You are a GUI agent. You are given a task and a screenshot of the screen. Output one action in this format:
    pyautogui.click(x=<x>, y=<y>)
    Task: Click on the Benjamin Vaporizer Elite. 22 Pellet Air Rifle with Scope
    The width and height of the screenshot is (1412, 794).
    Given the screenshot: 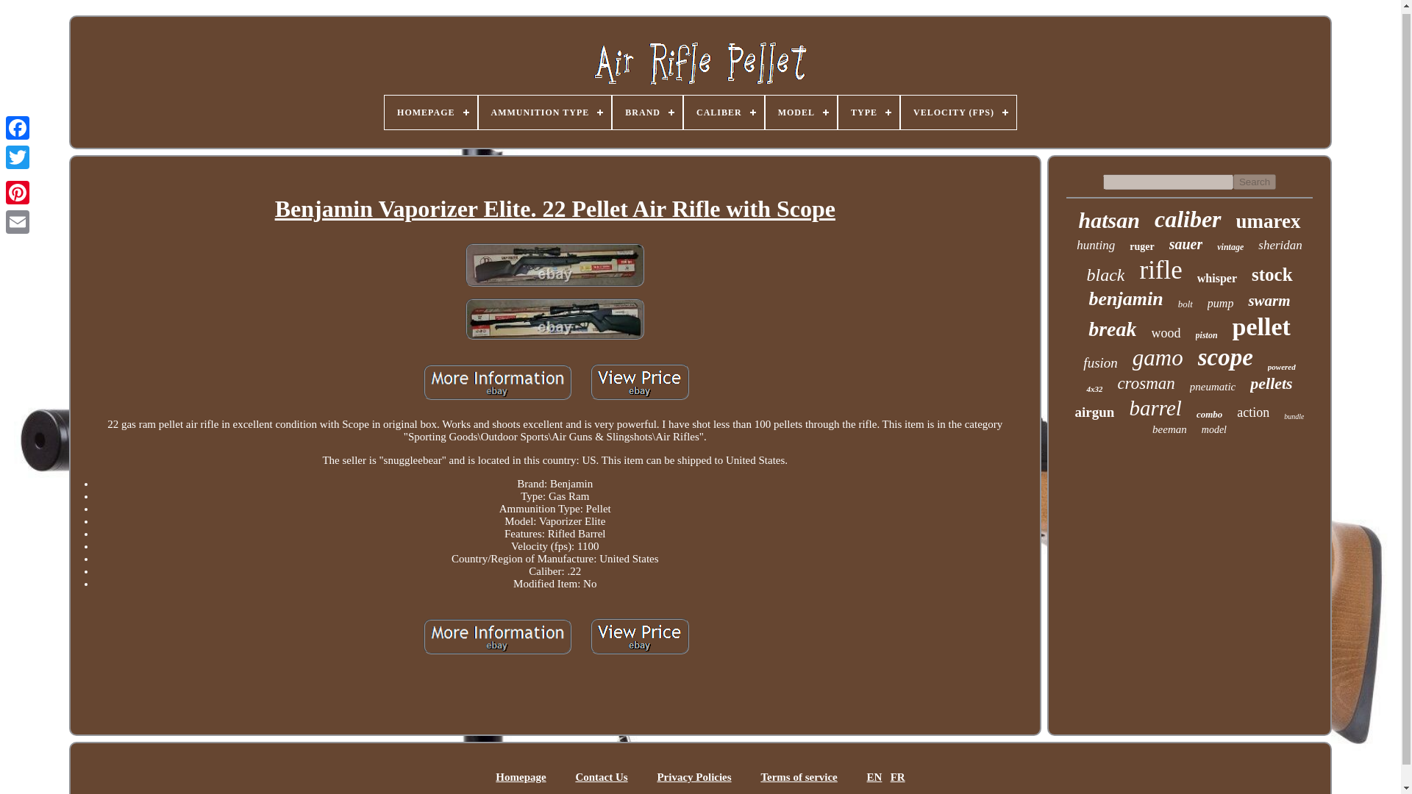 What is the action you would take?
    pyautogui.click(x=639, y=636)
    